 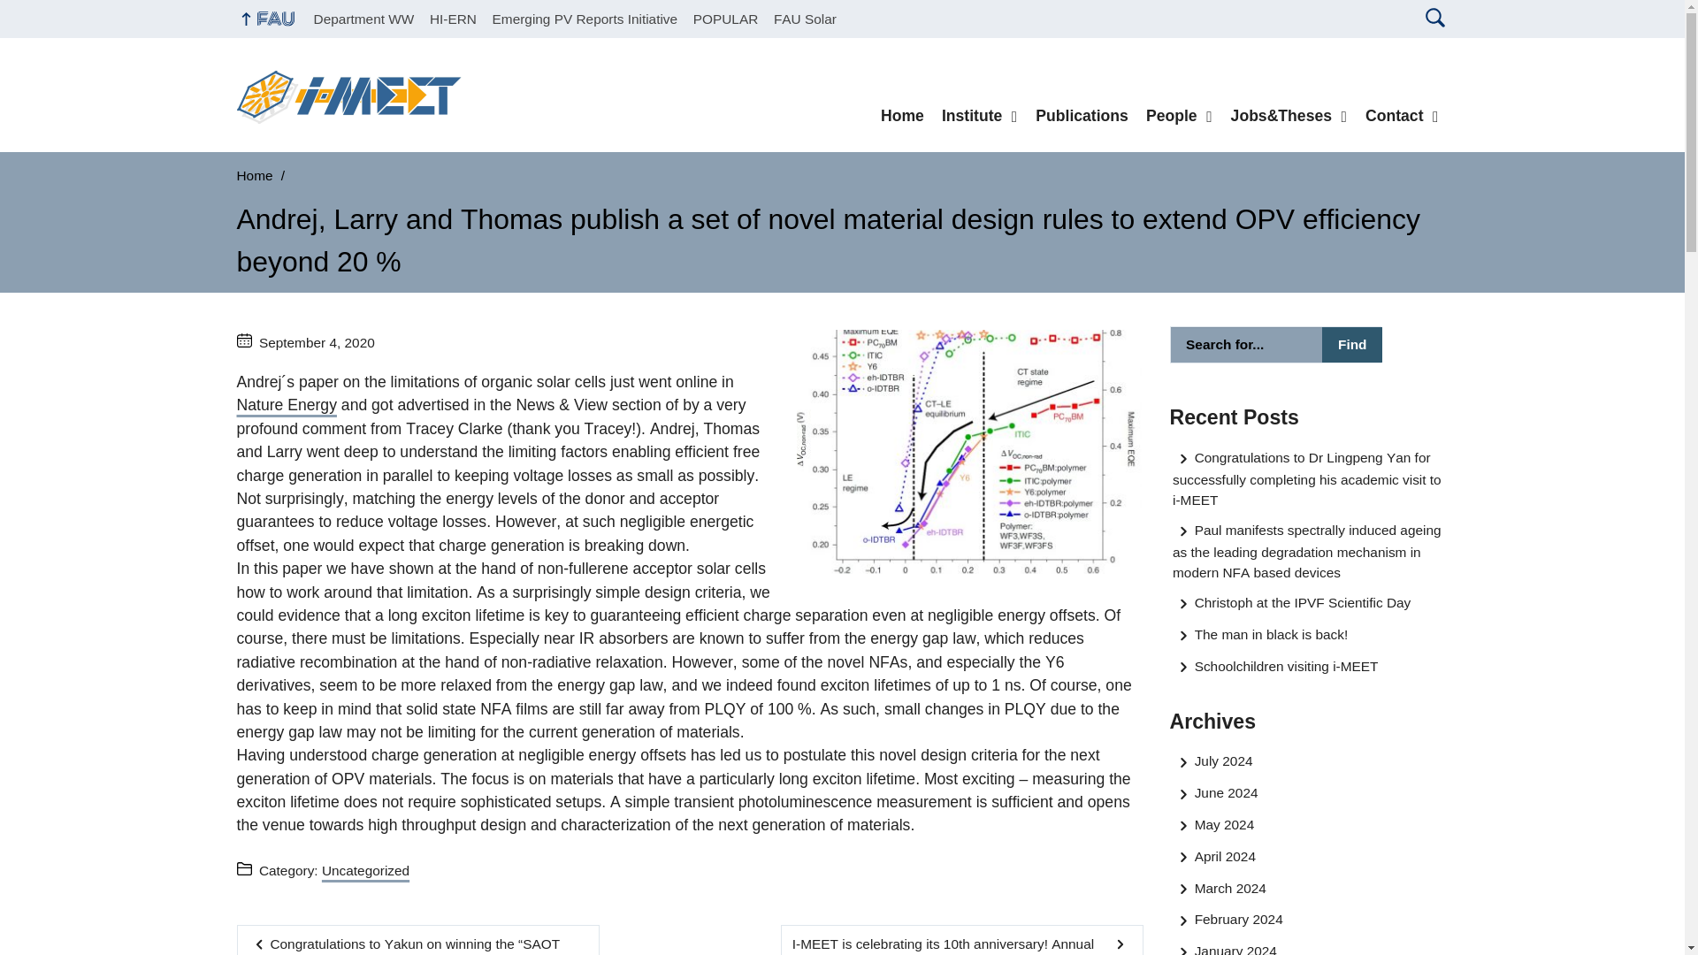 I want to click on Publications, so click(x=1082, y=116).